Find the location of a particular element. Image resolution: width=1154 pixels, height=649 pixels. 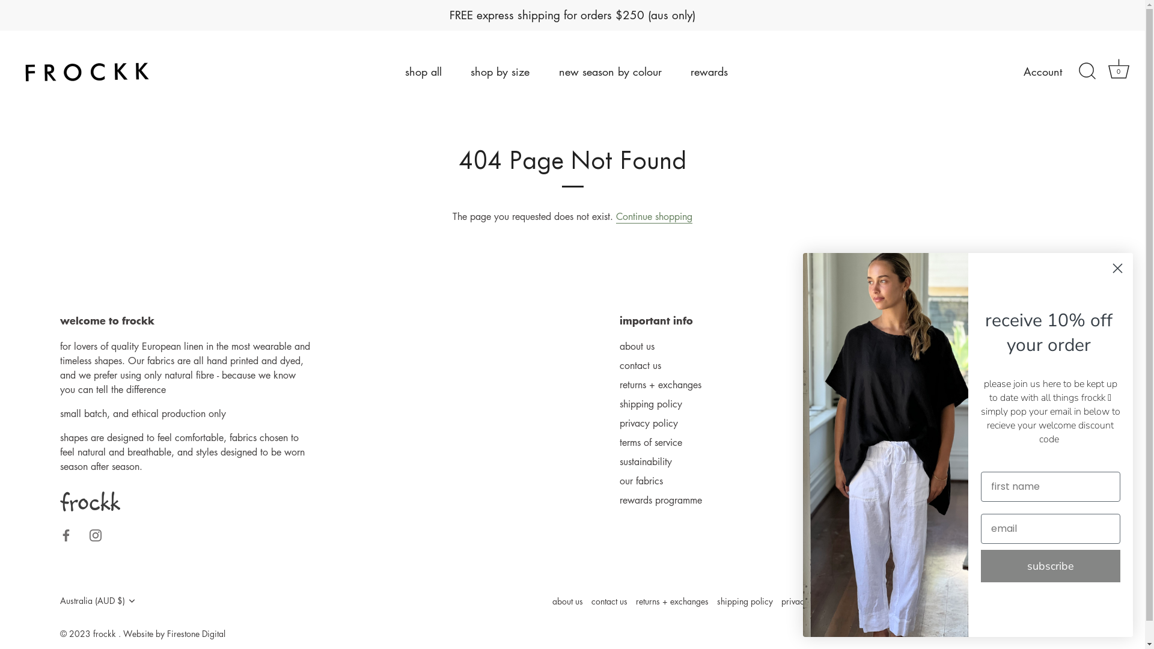

Submit is located at coordinates (35, 16).